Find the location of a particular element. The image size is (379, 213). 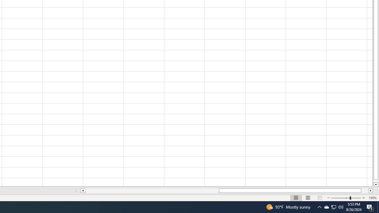

Page left is located at coordinates (152, 191).